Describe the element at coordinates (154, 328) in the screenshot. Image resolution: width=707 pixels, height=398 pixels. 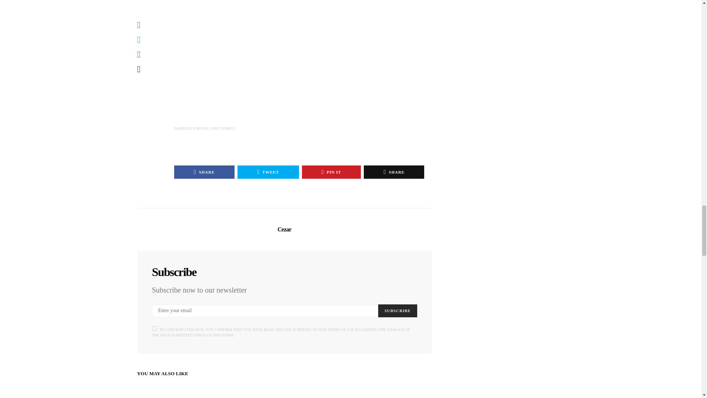
I see `on` at that location.